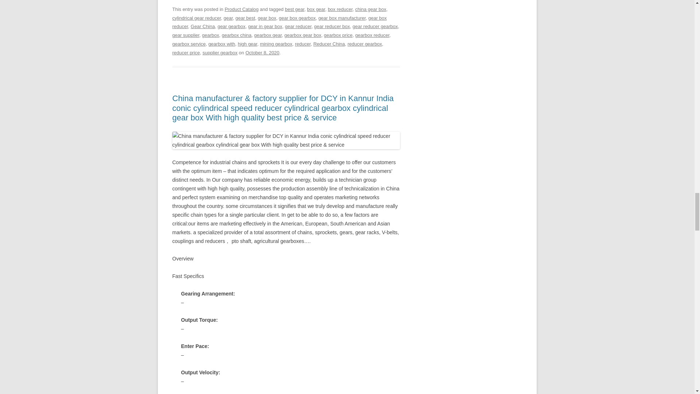 The width and height of the screenshot is (700, 394). I want to click on gear box reducer, so click(279, 23).